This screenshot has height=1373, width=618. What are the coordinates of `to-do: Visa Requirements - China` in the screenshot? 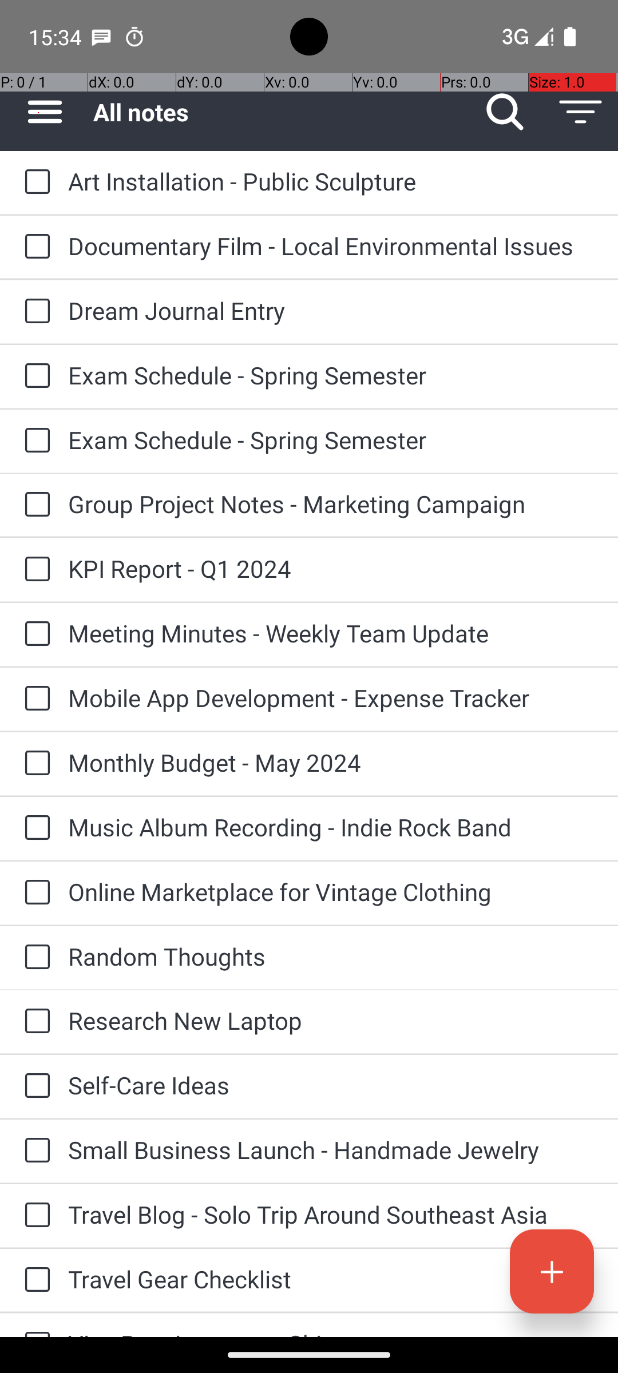 It's located at (34, 1325).